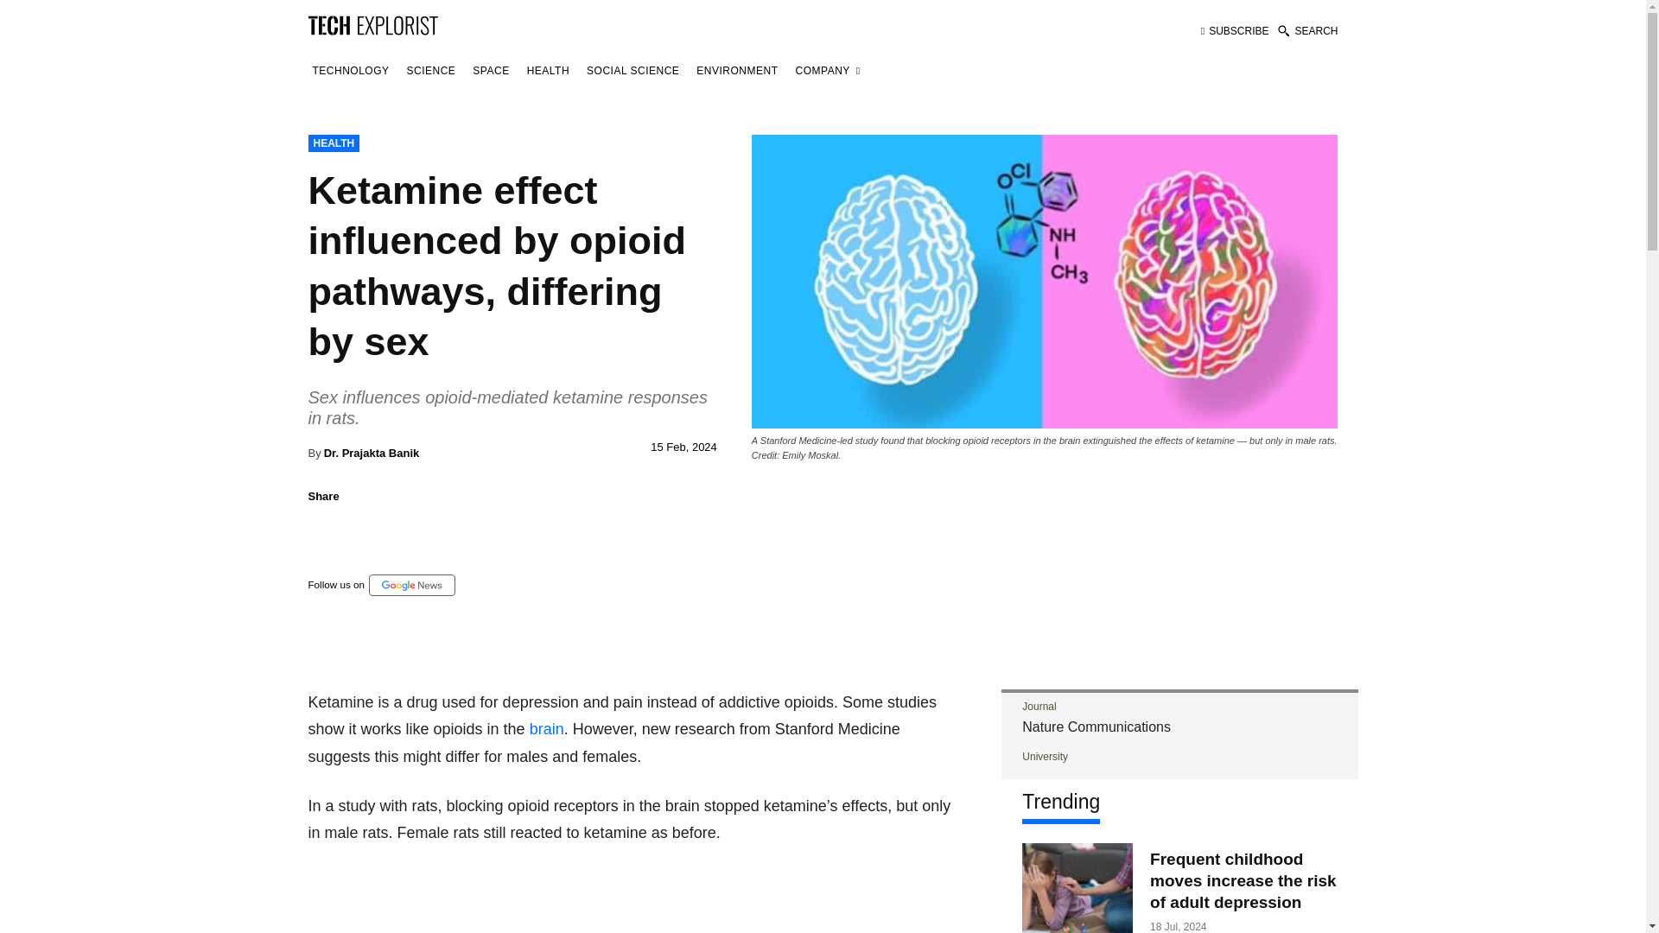 The width and height of the screenshot is (1659, 933). What do you see at coordinates (1306, 31) in the screenshot?
I see `SEARCH` at bounding box center [1306, 31].